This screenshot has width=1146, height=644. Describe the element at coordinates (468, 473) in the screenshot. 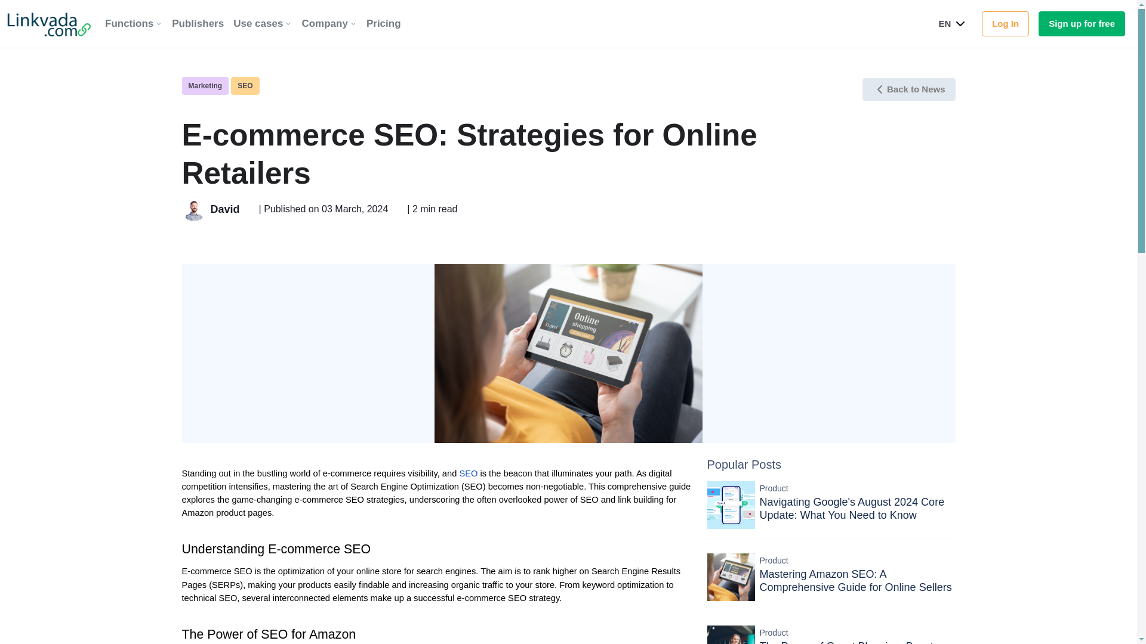

I see `SEO` at that location.